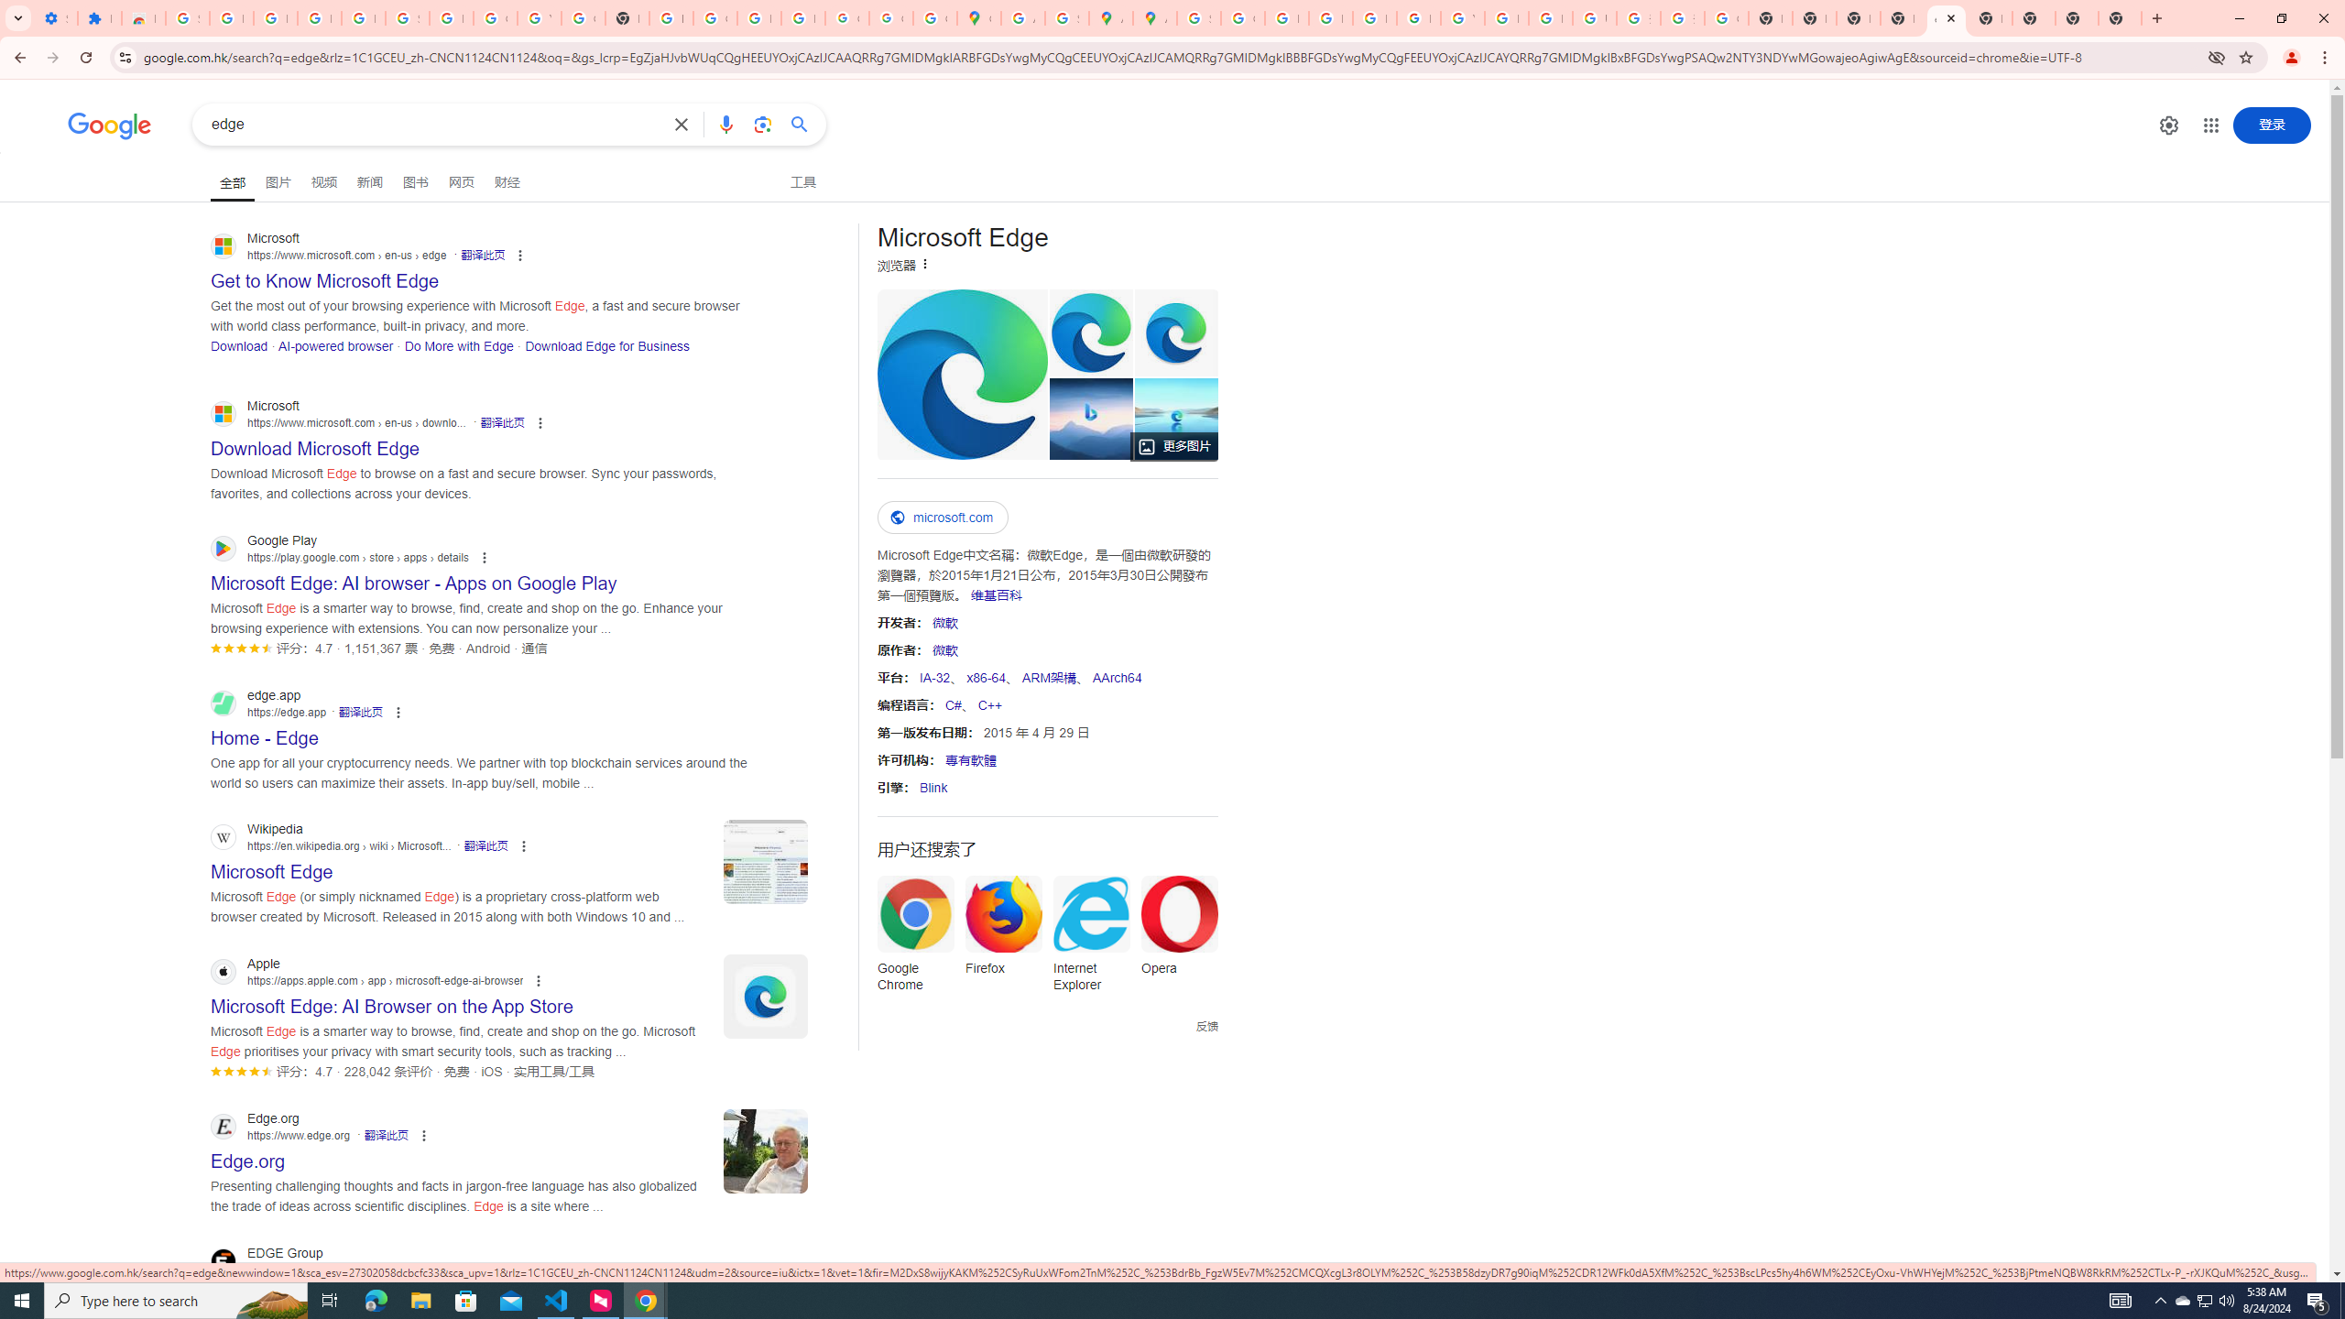 Image resolution: width=2345 pixels, height=1319 pixels. What do you see at coordinates (265, 733) in the screenshot?
I see ` Home - Edge edge.app https://edge.app` at bounding box center [265, 733].